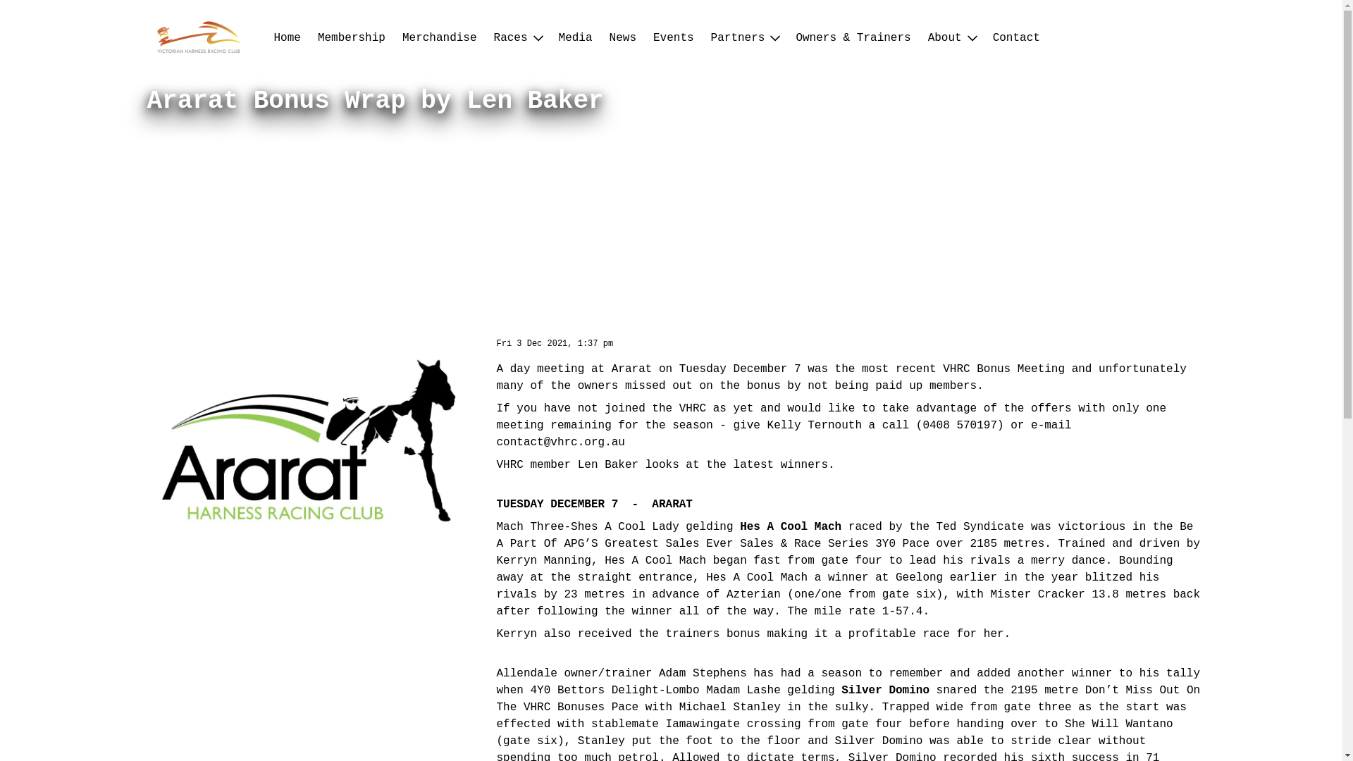  What do you see at coordinates (287, 38) in the screenshot?
I see `Home` at bounding box center [287, 38].